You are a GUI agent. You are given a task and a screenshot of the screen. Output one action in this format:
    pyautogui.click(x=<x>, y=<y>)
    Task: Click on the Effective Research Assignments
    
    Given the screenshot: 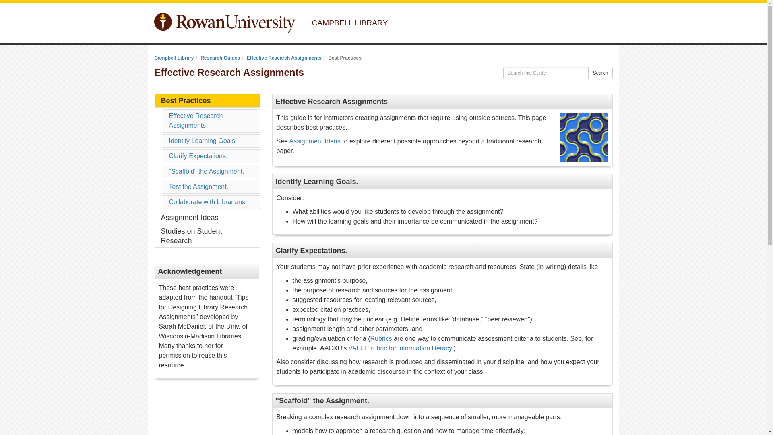 What is the action you would take?
    pyautogui.click(x=284, y=58)
    